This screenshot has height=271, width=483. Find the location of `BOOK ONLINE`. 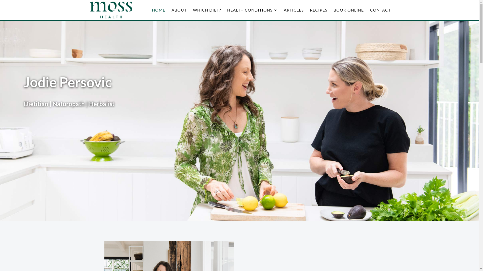

BOOK ONLINE is located at coordinates (349, 14).